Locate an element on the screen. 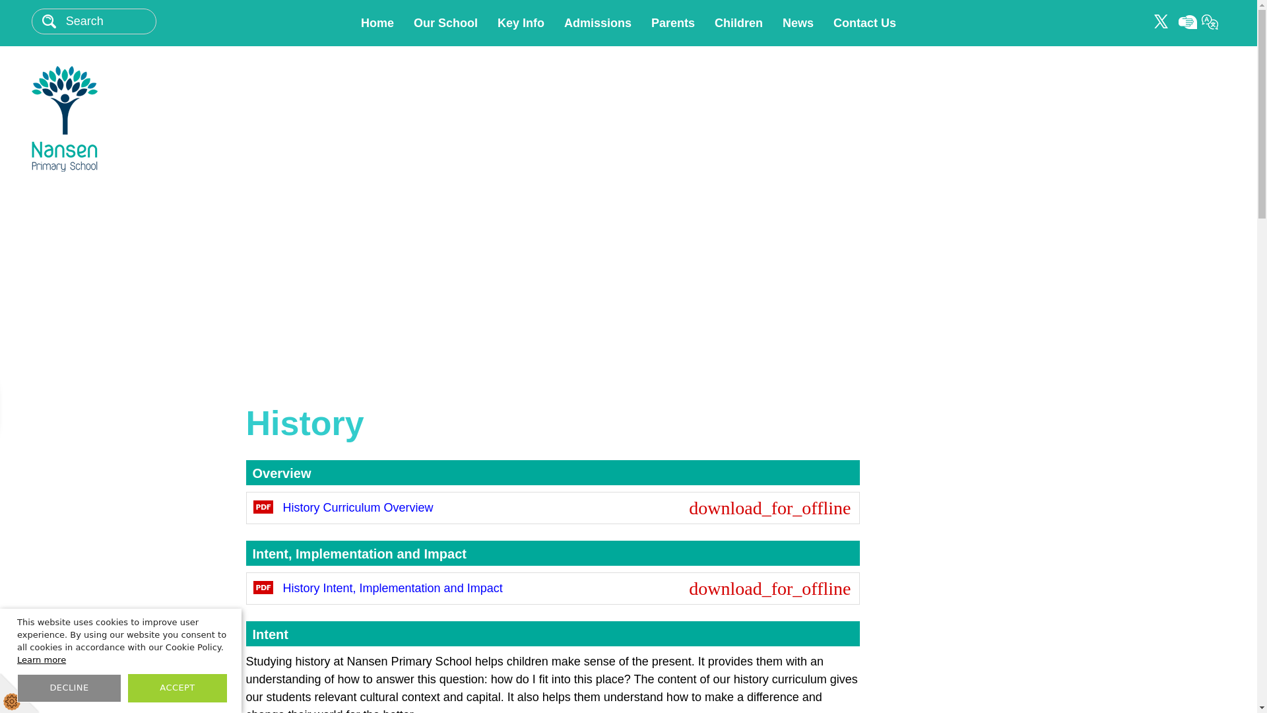 This screenshot has height=713, width=1267. Parent Pay is located at coordinates (673, 23).